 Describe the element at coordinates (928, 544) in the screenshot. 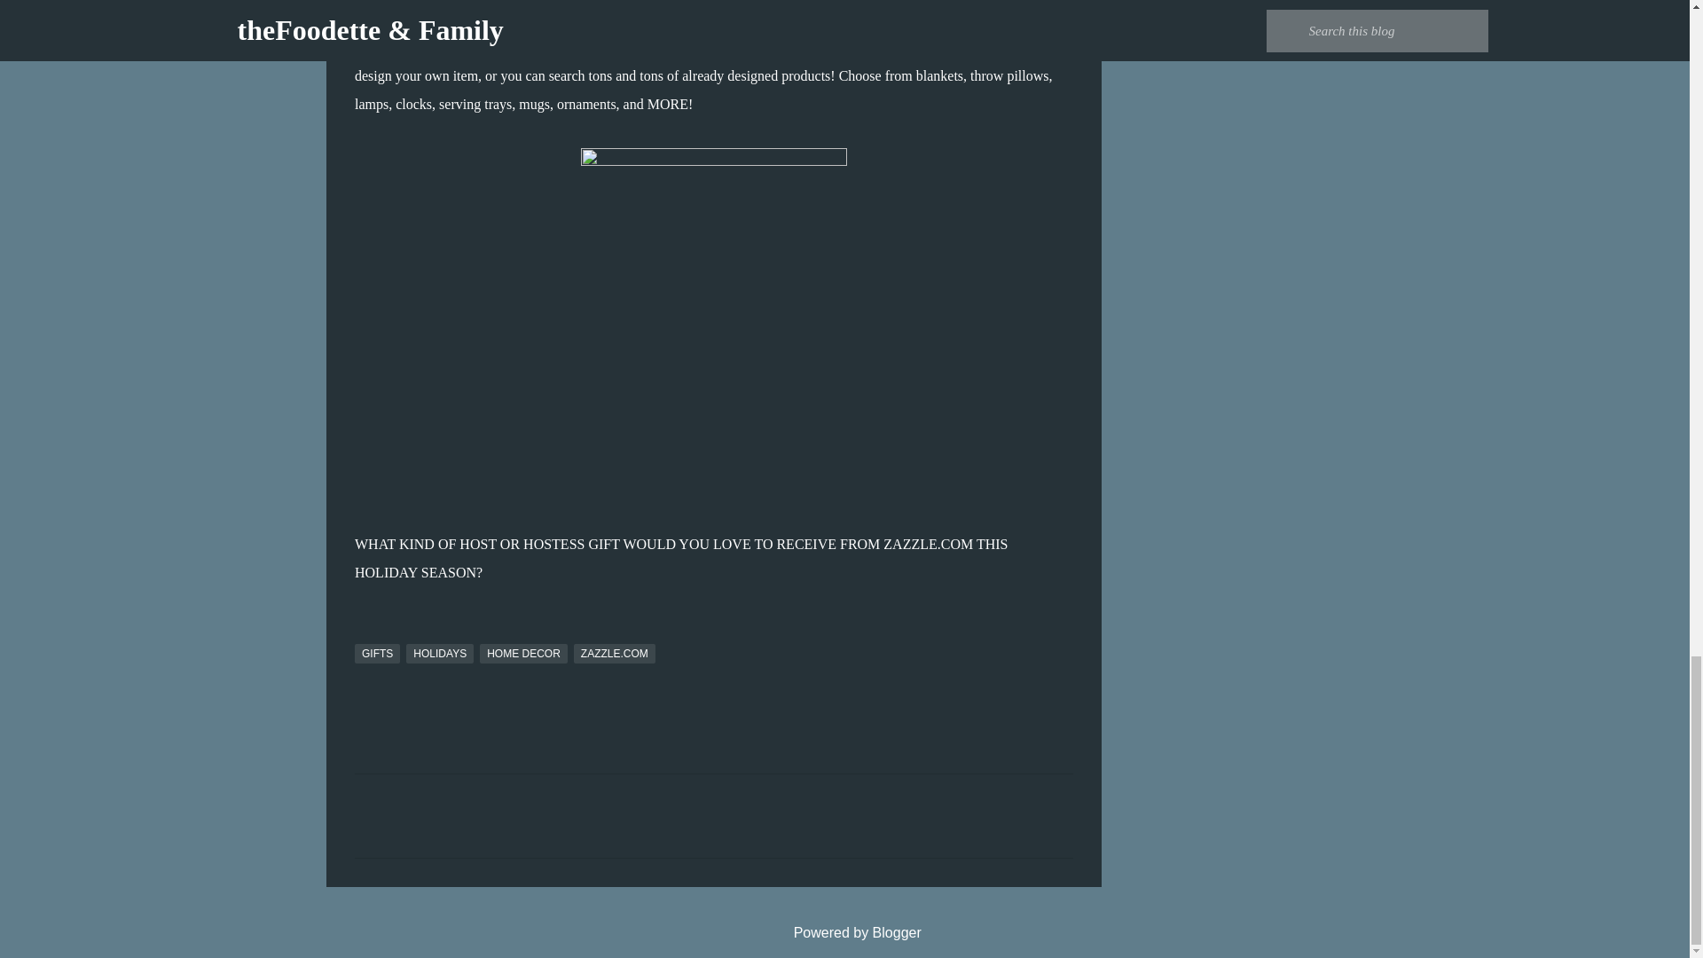

I see `ZAZZLE.COM` at that location.